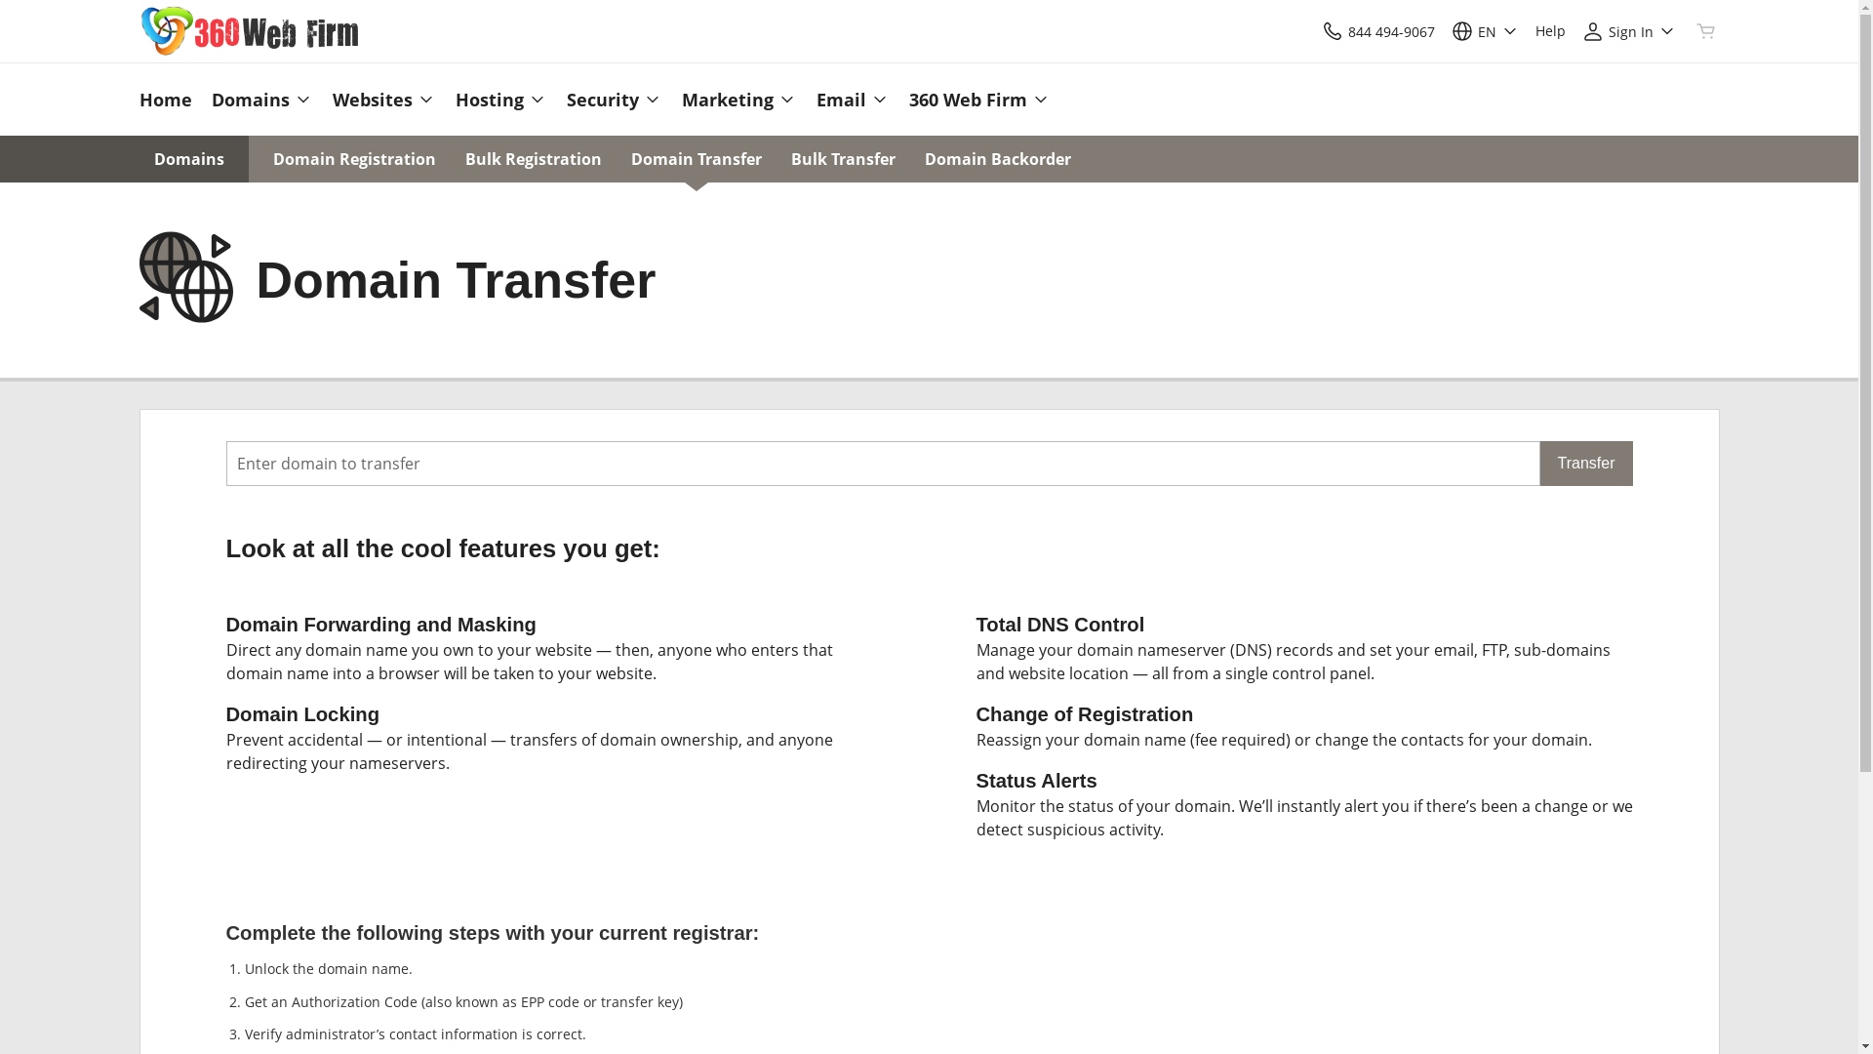 The width and height of the screenshot is (1873, 1054). What do you see at coordinates (1377, 31) in the screenshot?
I see `844 494-9067` at bounding box center [1377, 31].